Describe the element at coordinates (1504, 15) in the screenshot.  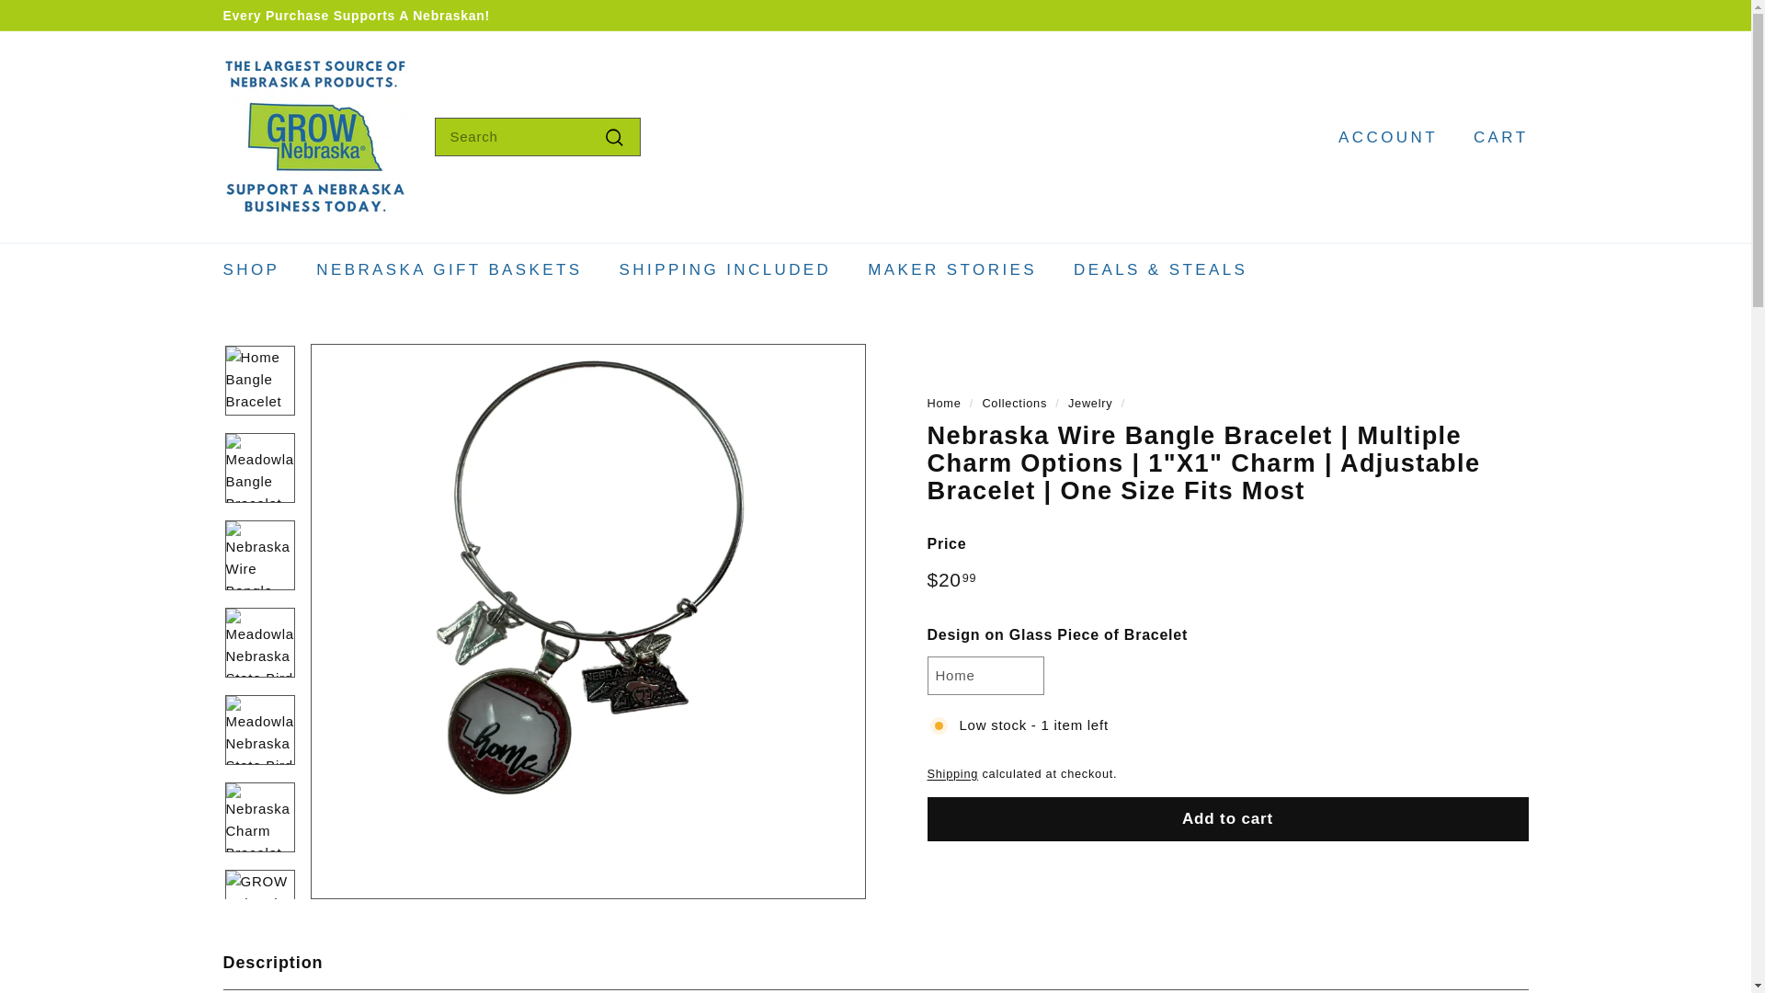
I see `Pinterest` at that location.